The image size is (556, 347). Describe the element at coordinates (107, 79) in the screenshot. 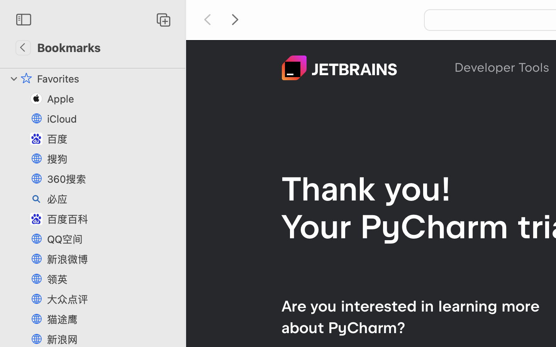

I see `Favorites` at that location.